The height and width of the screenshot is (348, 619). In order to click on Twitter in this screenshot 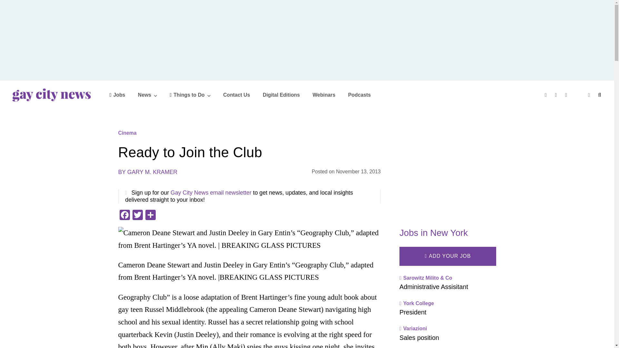, I will do `click(137, 216)`.